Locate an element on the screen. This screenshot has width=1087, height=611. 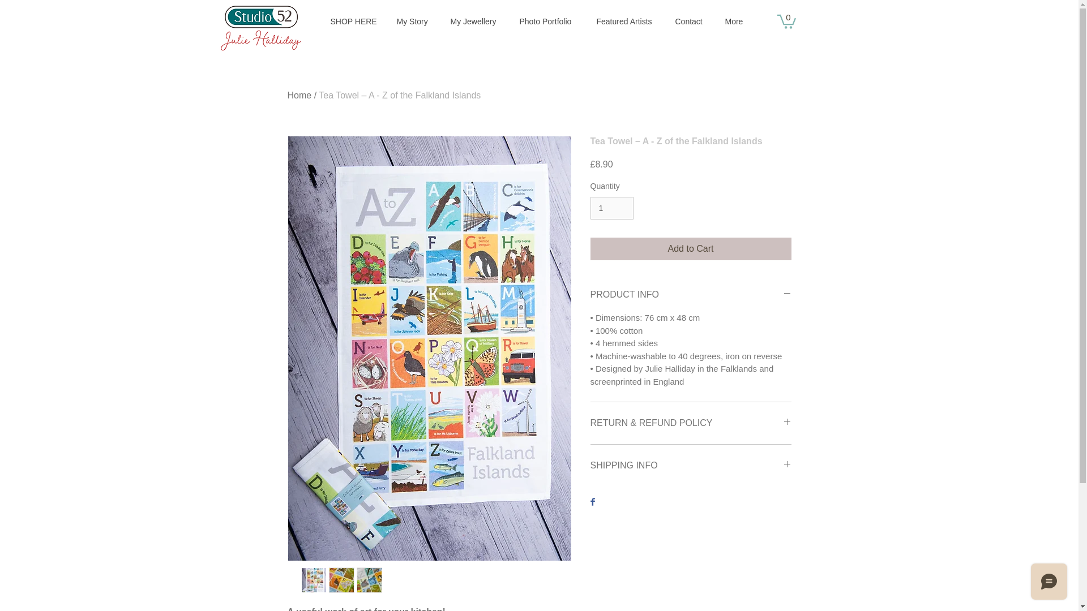
PRODUCT INFO is located at coordinates (691, 294).